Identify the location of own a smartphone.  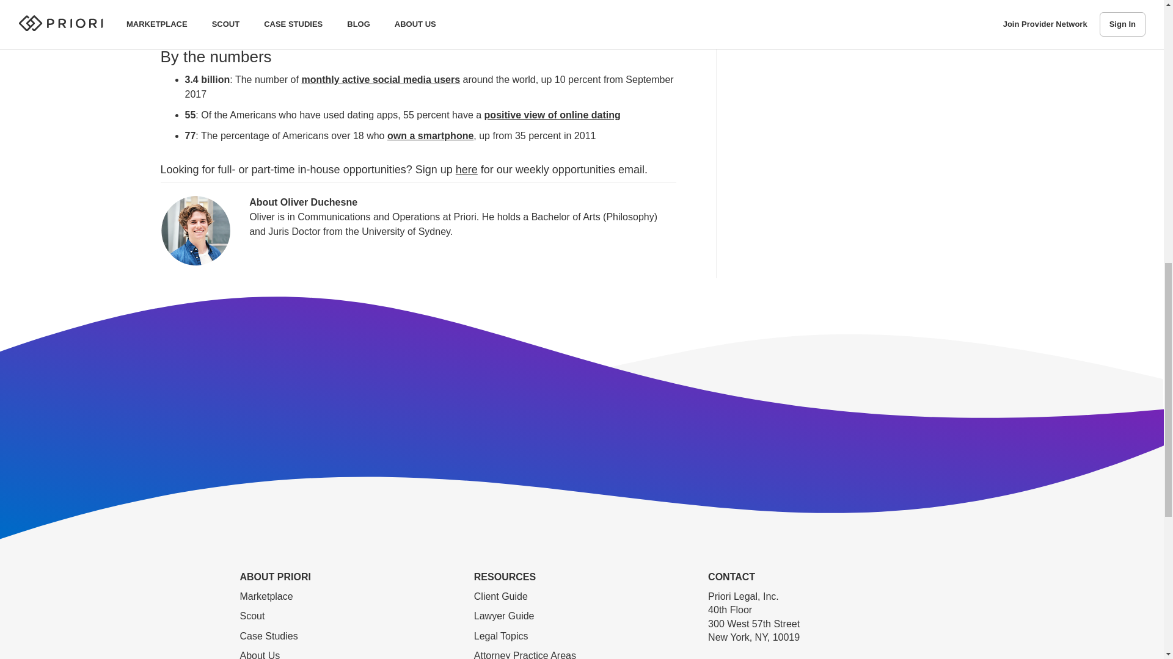
(430, 135).